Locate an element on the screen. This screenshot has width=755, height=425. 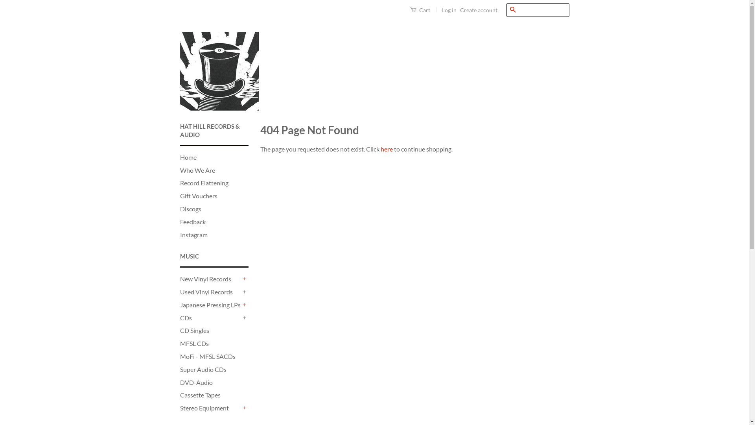
Log in is located at coordinates (449, 10).